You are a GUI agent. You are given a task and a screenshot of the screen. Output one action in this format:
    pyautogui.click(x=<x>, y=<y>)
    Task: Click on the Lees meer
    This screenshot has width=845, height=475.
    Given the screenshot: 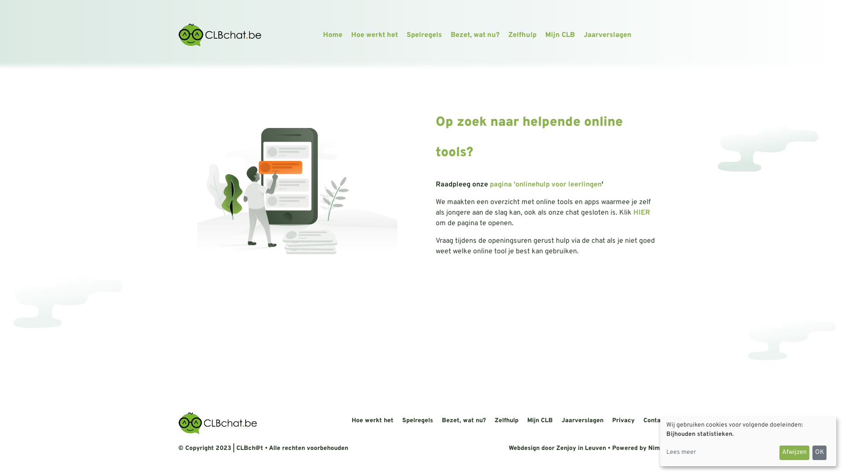 What is the action you would take?
    pyautogui.click(x=721, y=452)
    